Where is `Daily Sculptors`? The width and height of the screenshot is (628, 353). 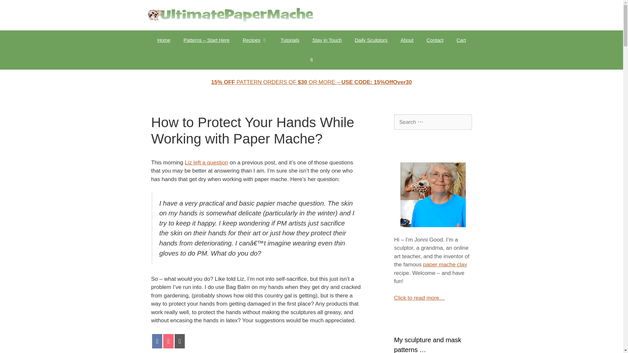
Daily Sculptors is located at coordinates (371, 40).